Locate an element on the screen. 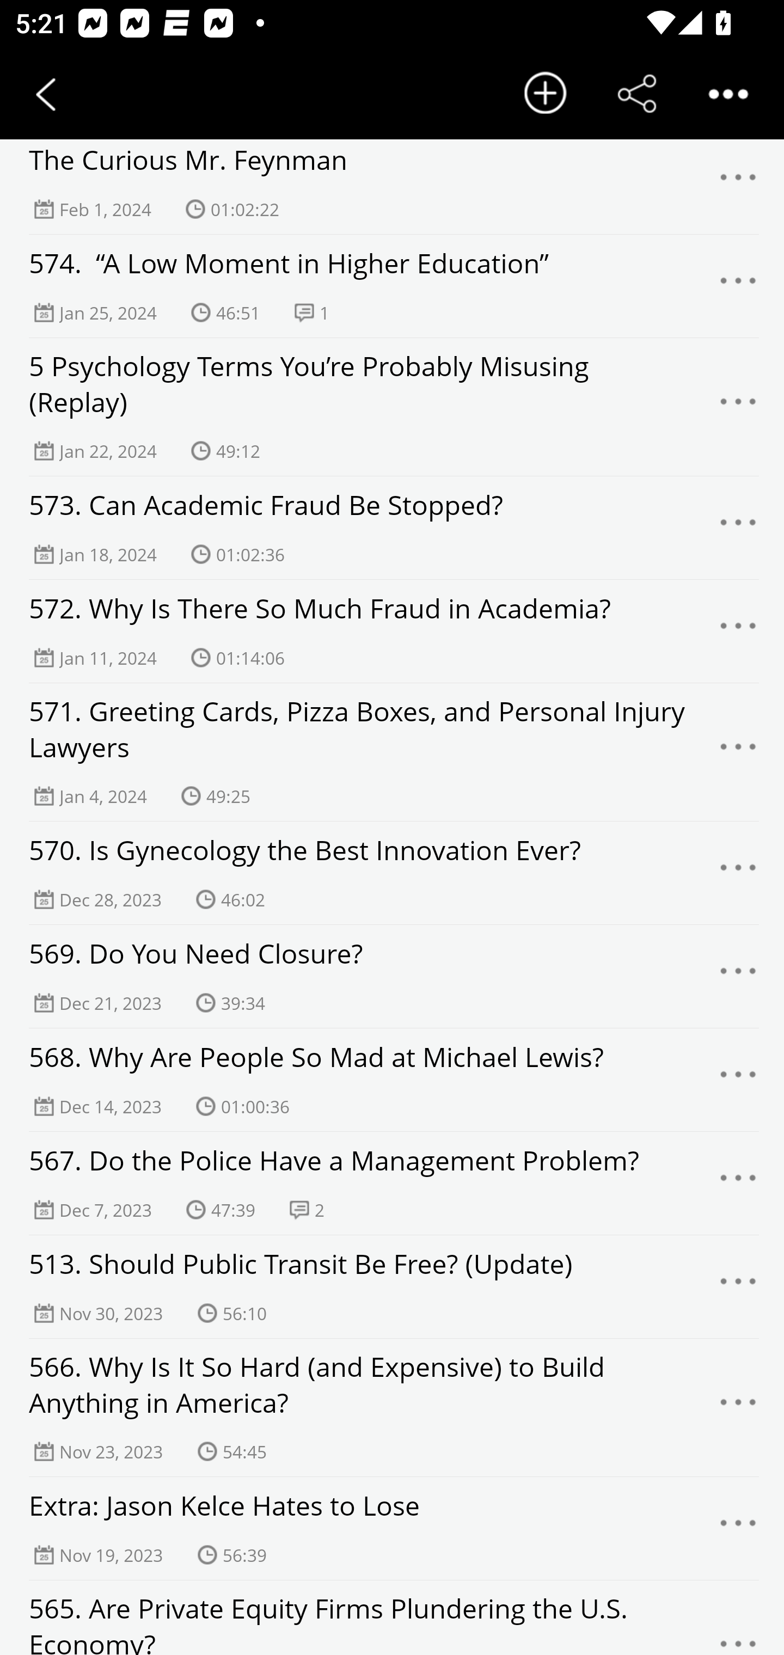 The height and width of the screenshot is (1655, 784). Menu is located at coordinates (738, 1629).